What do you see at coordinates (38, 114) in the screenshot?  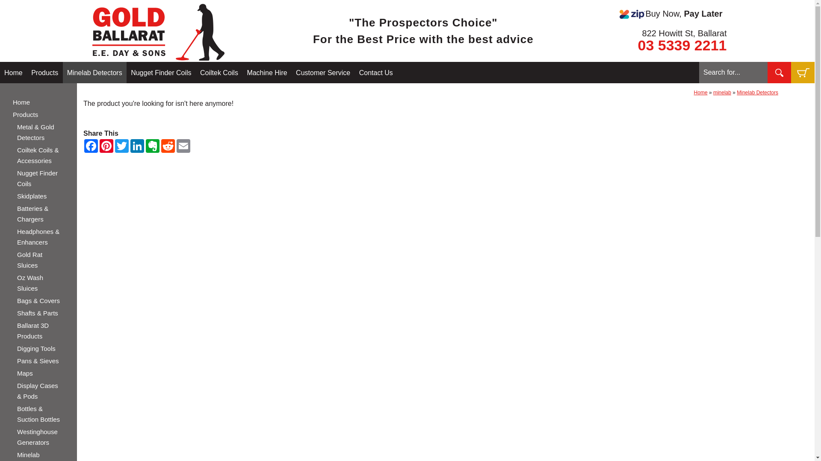 I see `Products` at bounding box center [38, 114].